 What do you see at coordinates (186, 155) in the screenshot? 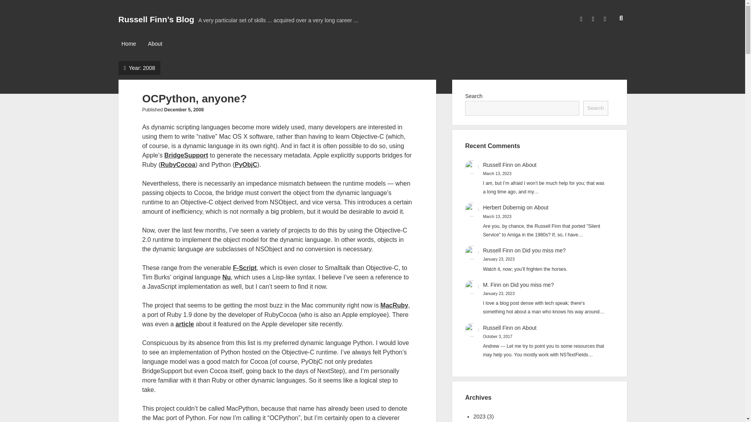
I see `BridgeSupport` at bounding box center [186, 155].